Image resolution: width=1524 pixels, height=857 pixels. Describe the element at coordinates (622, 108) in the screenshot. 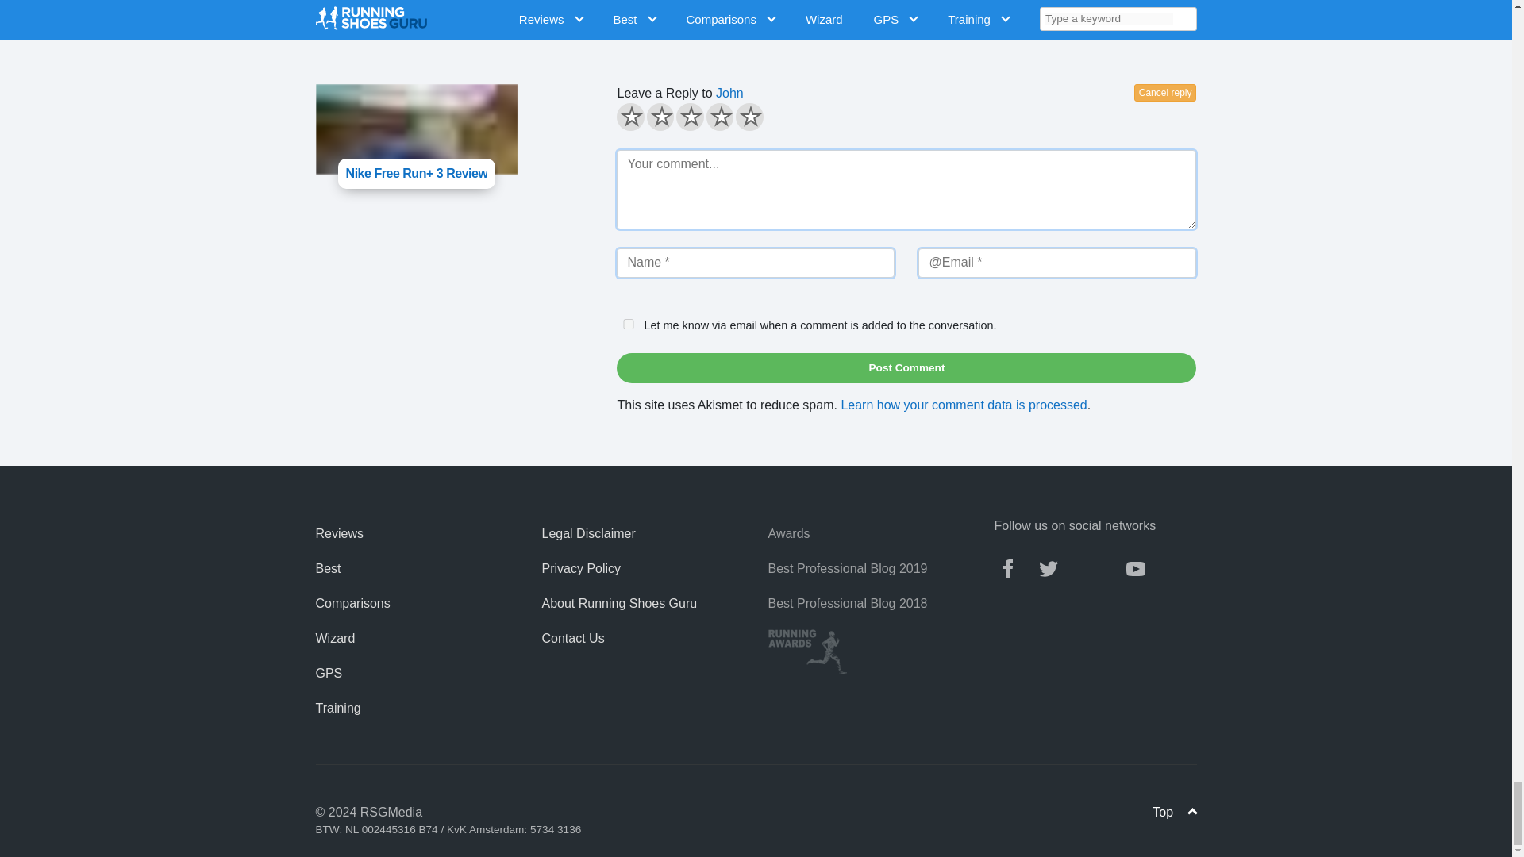

I see `4` at that location.